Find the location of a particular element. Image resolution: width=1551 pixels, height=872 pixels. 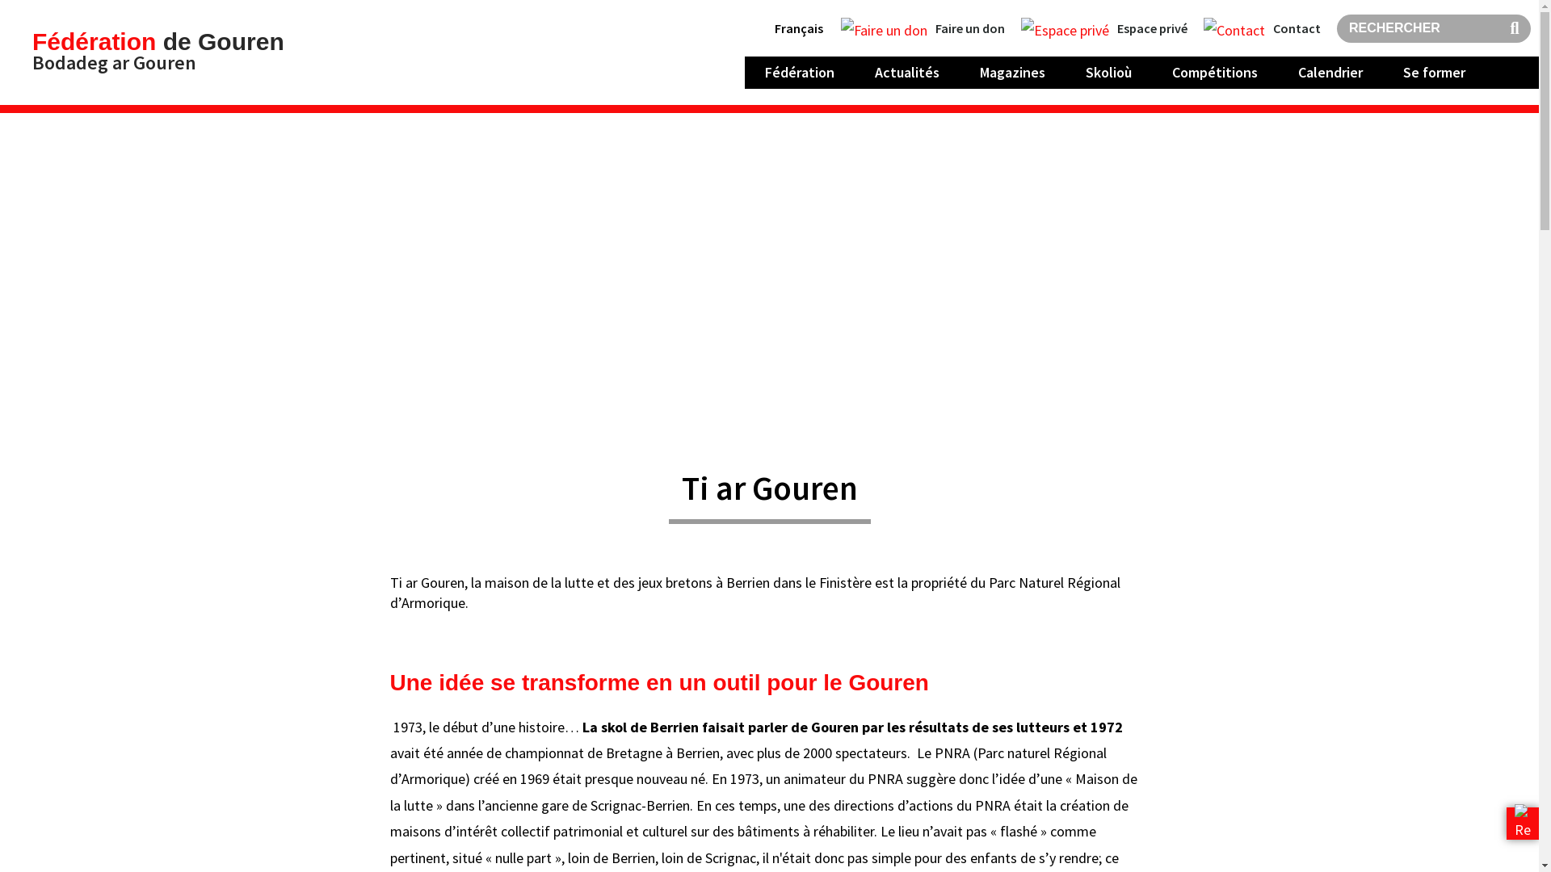

Magazines is located at coordinates (1013, 73).